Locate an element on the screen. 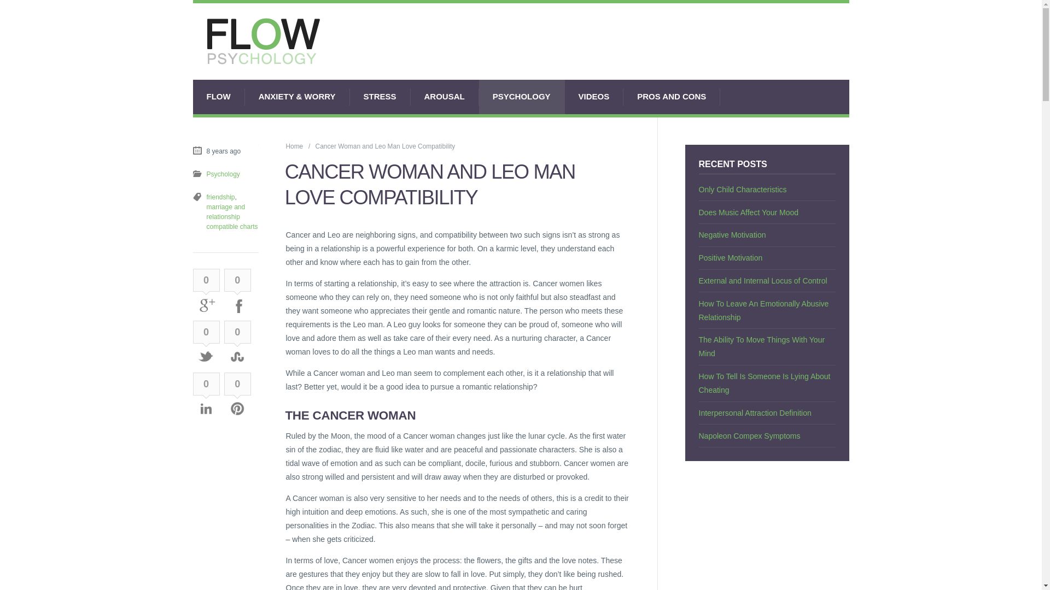 The image size is (1050, 590). Negative Motivation is located at coordinates (733, 235).